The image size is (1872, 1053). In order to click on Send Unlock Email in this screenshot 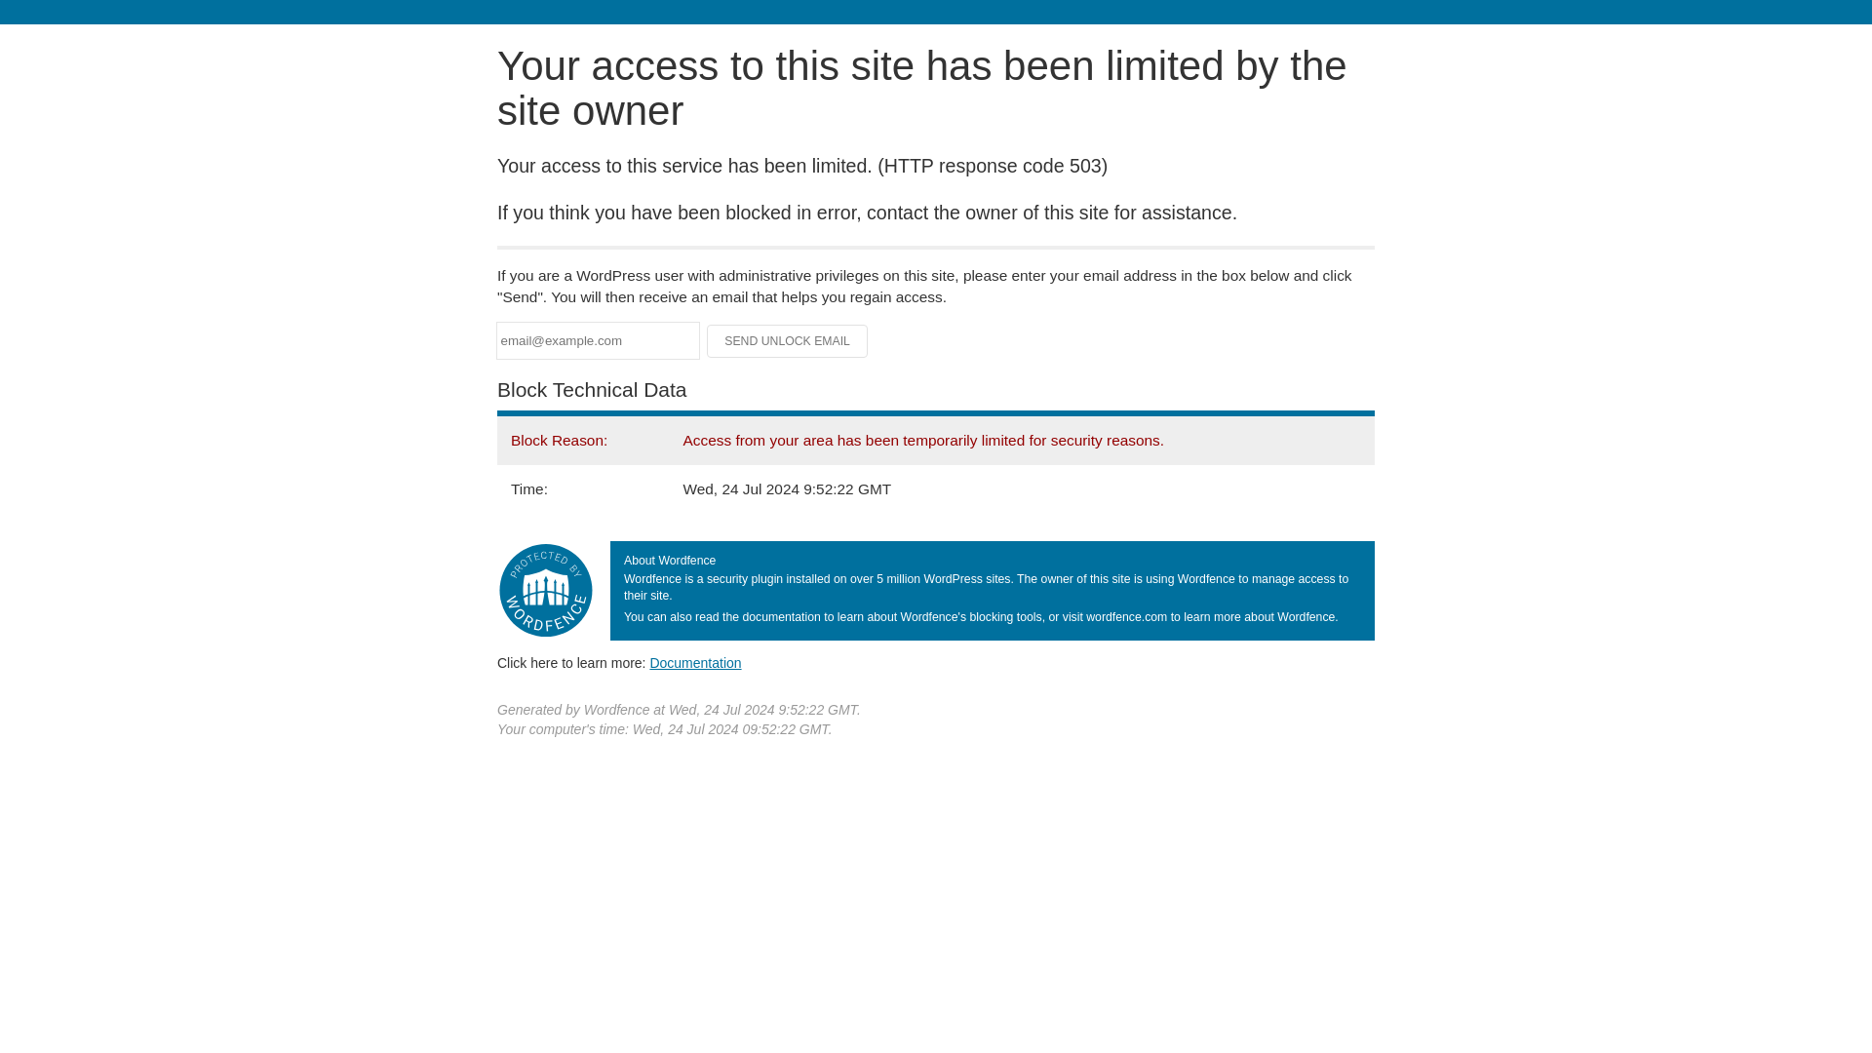, I will do `click(788, 341)`.